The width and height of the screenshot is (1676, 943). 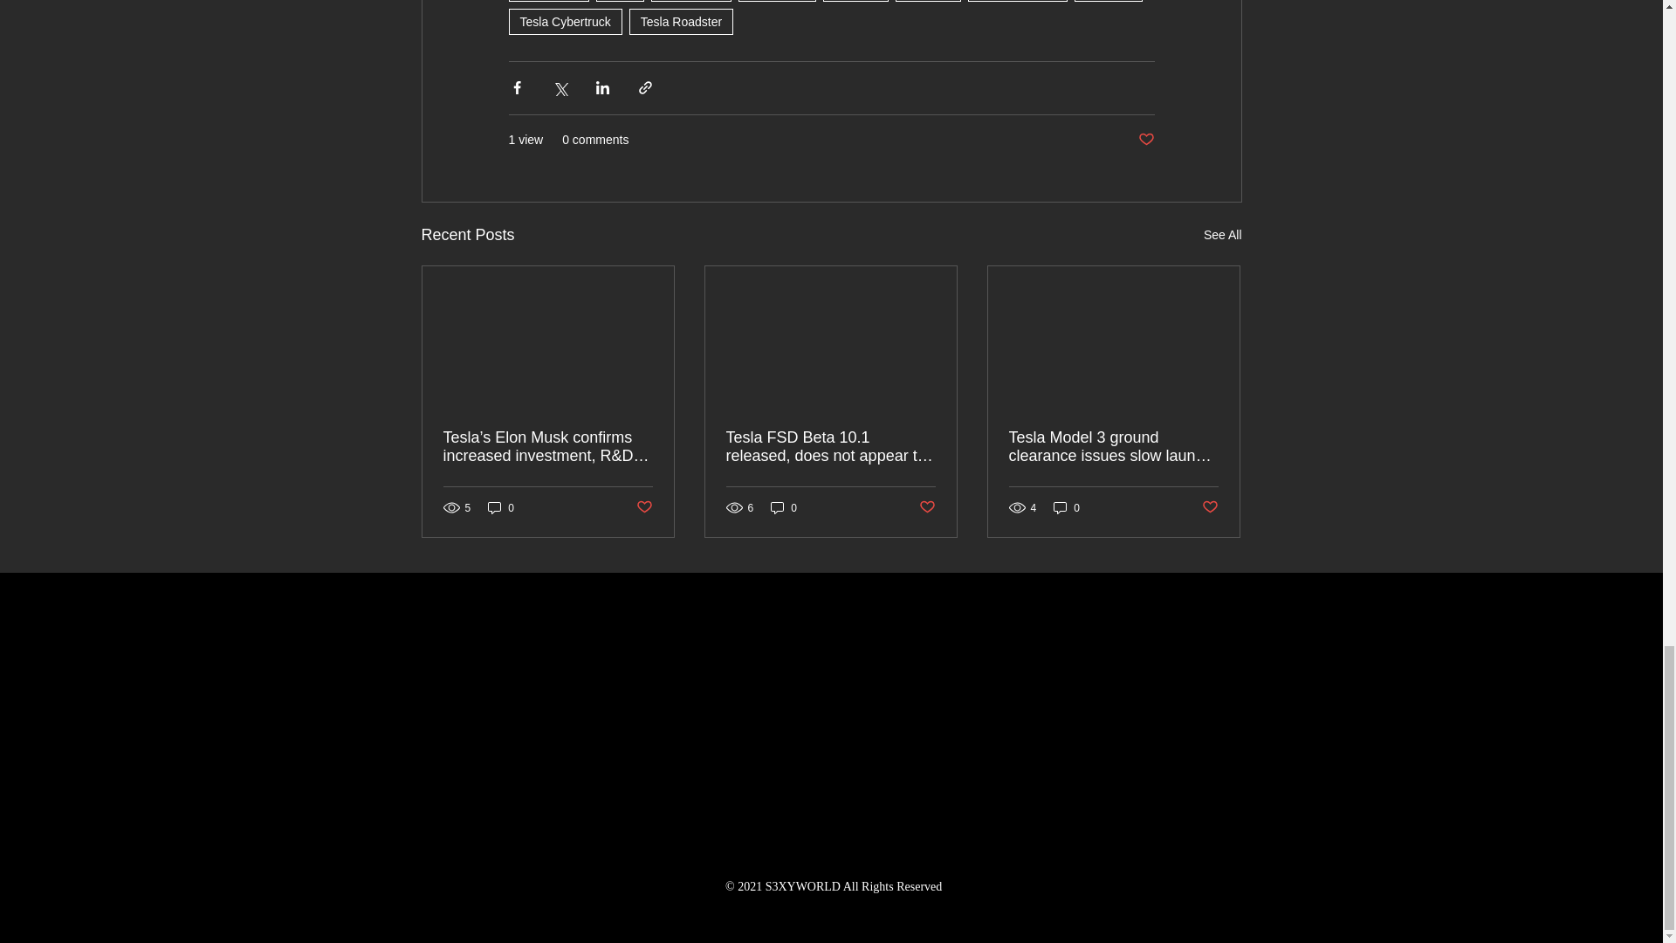 I want to click on s3xy world, so click(x=547, y=1).